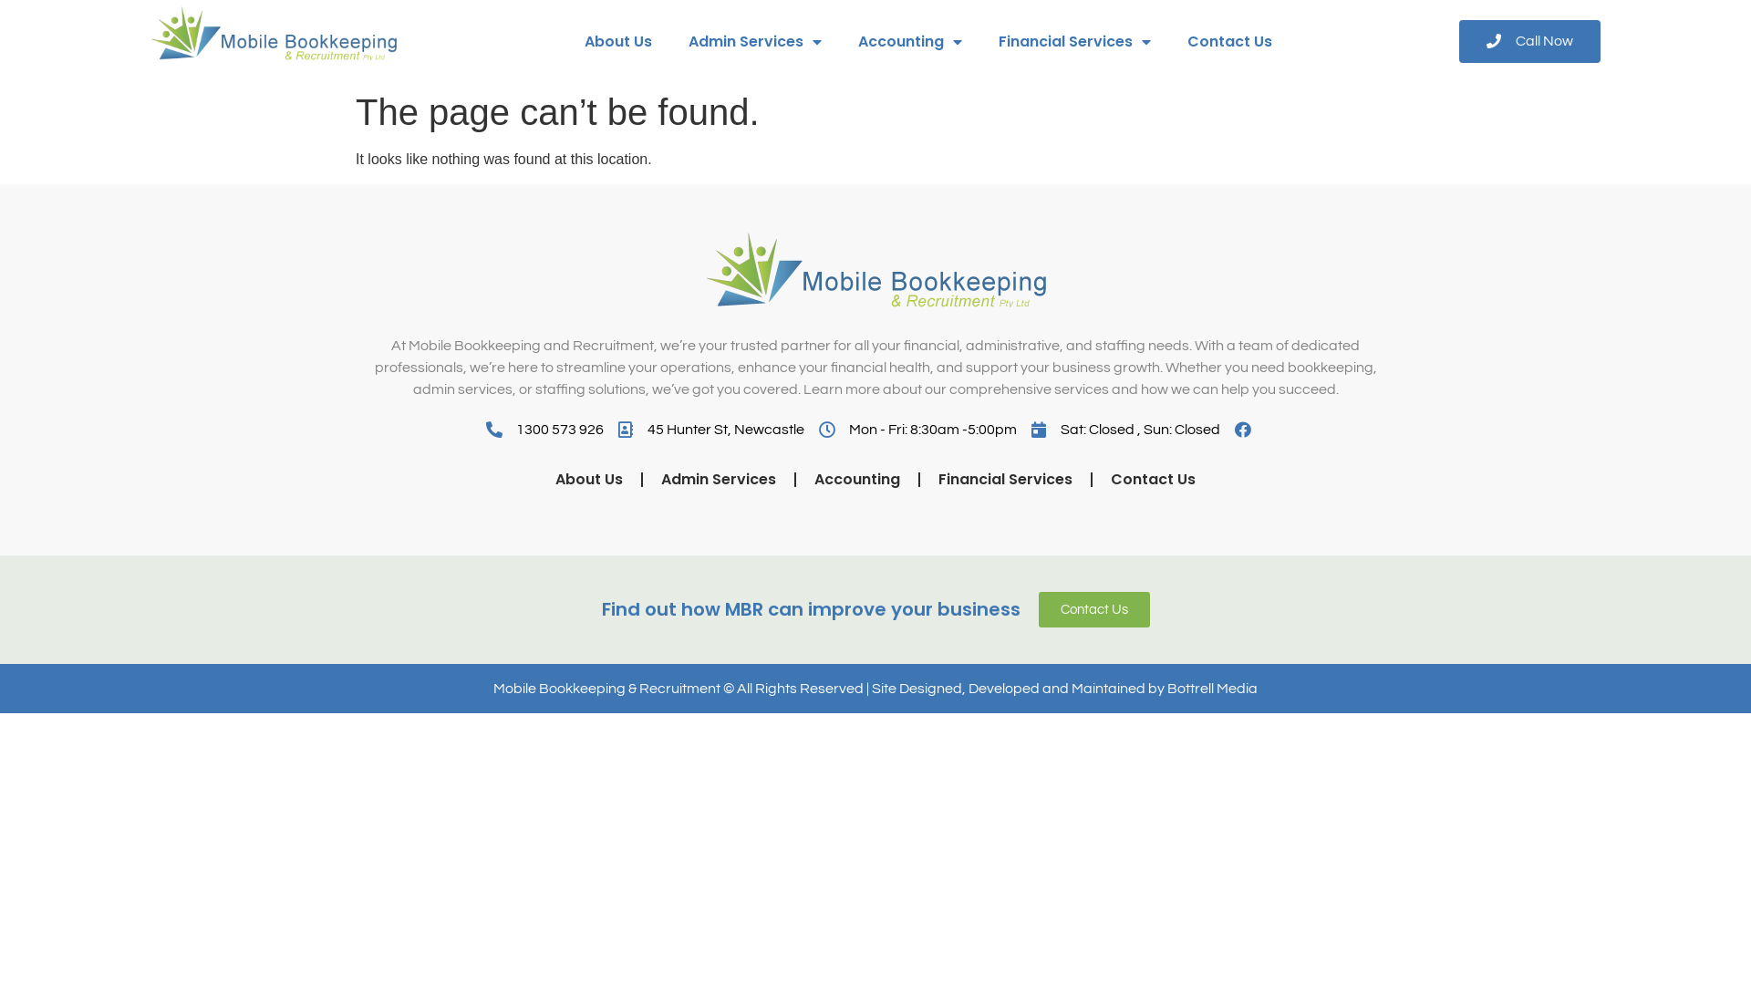 Image resolution: width=1751 pixels, height=985 pixels. What do you see at coordinates (1530, 42) in the screenshot?
I see `Call Now` at bounding box center [1530, 42].